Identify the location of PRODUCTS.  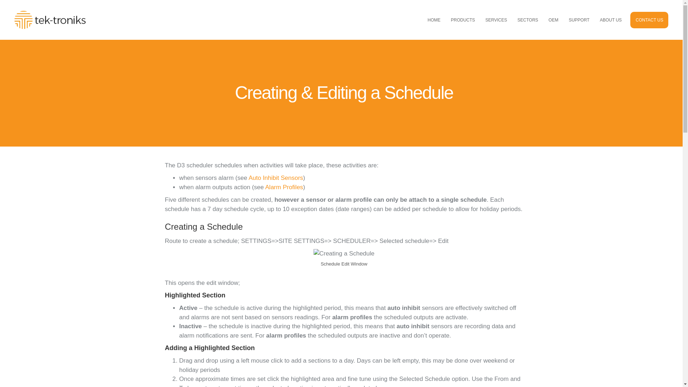
(463, 19).